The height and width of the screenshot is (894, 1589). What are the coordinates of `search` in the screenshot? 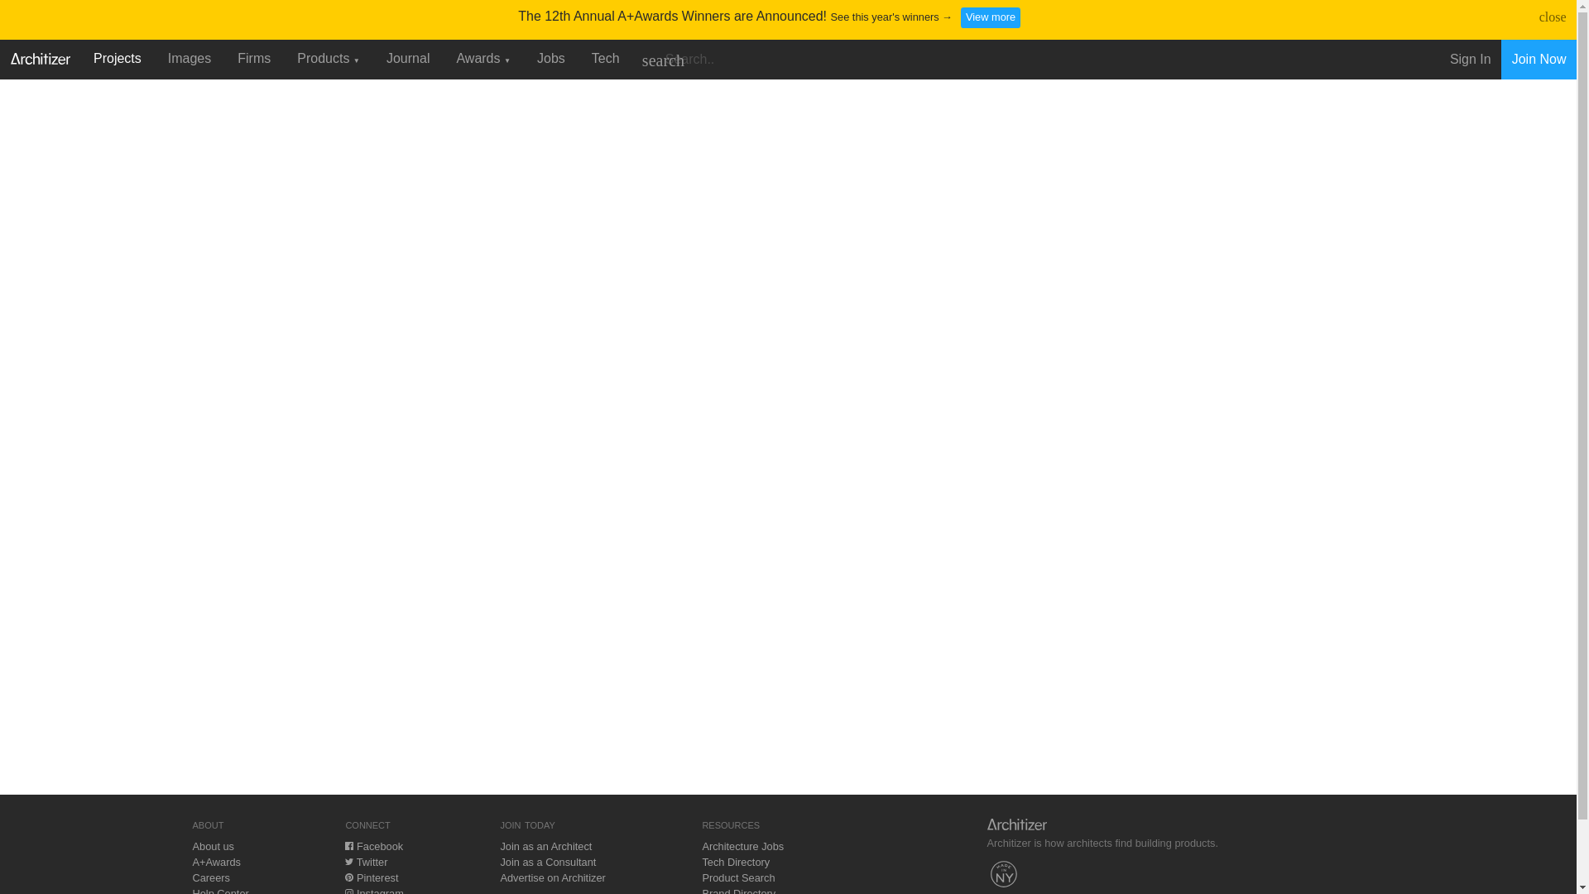 It's located at (662, 60).